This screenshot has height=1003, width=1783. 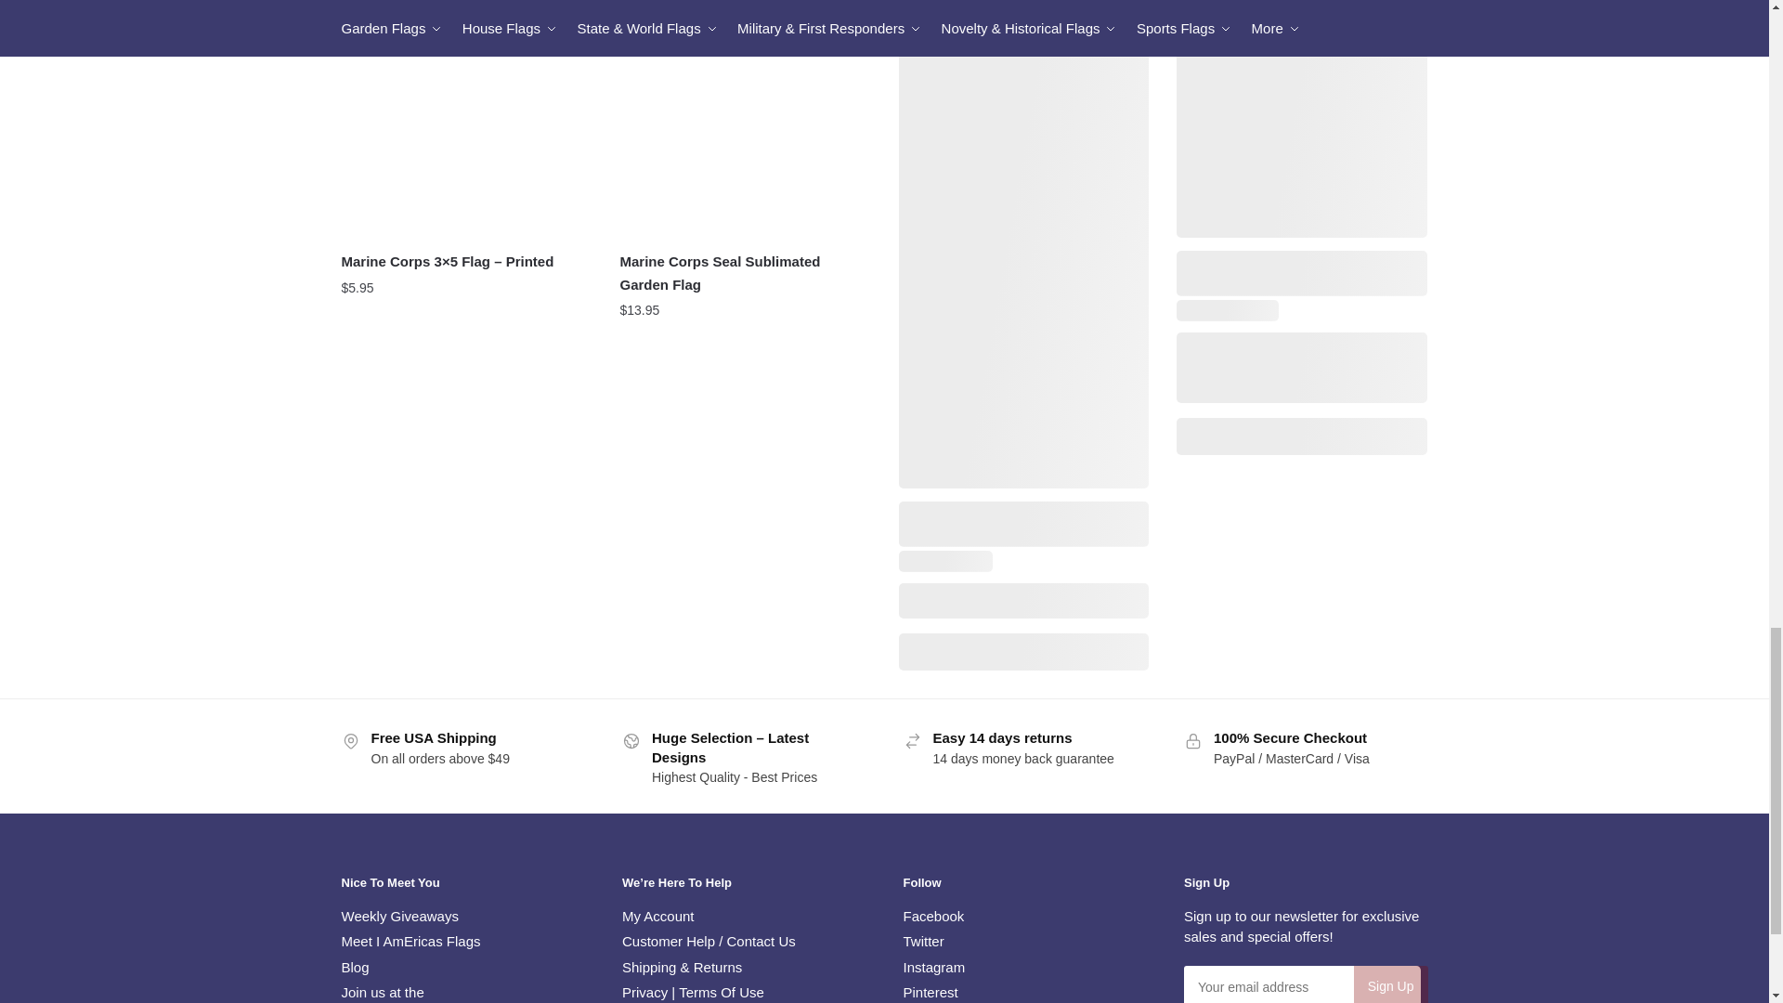 I want to click on Marine Corps Seal Sublimated Garden Flag, so click(x=746, y=119).